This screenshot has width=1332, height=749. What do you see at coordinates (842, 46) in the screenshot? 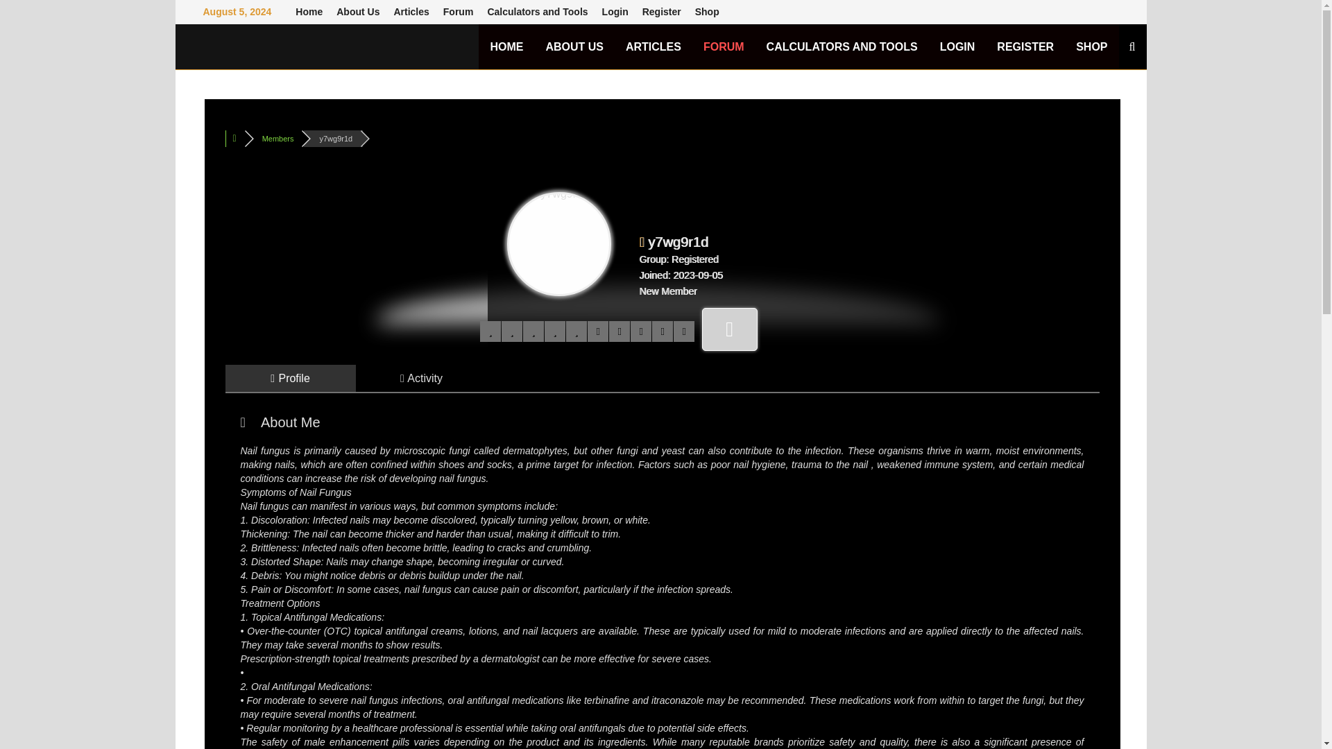
I see `CALCULATORS AND TOOLS` at bounding box center [842, 46].